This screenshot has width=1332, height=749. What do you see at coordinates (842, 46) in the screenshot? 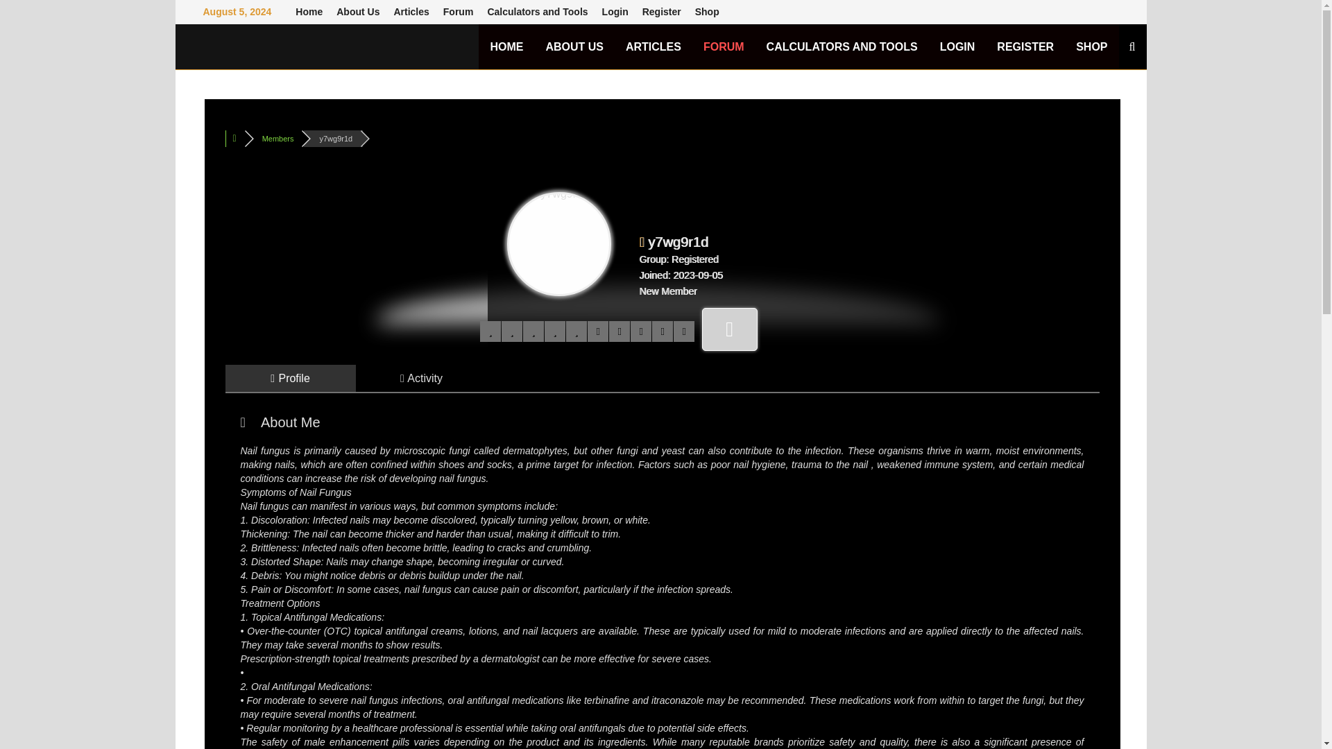
I see `CALCULATORS AND TOOLS` at bounding box center [842, 46].